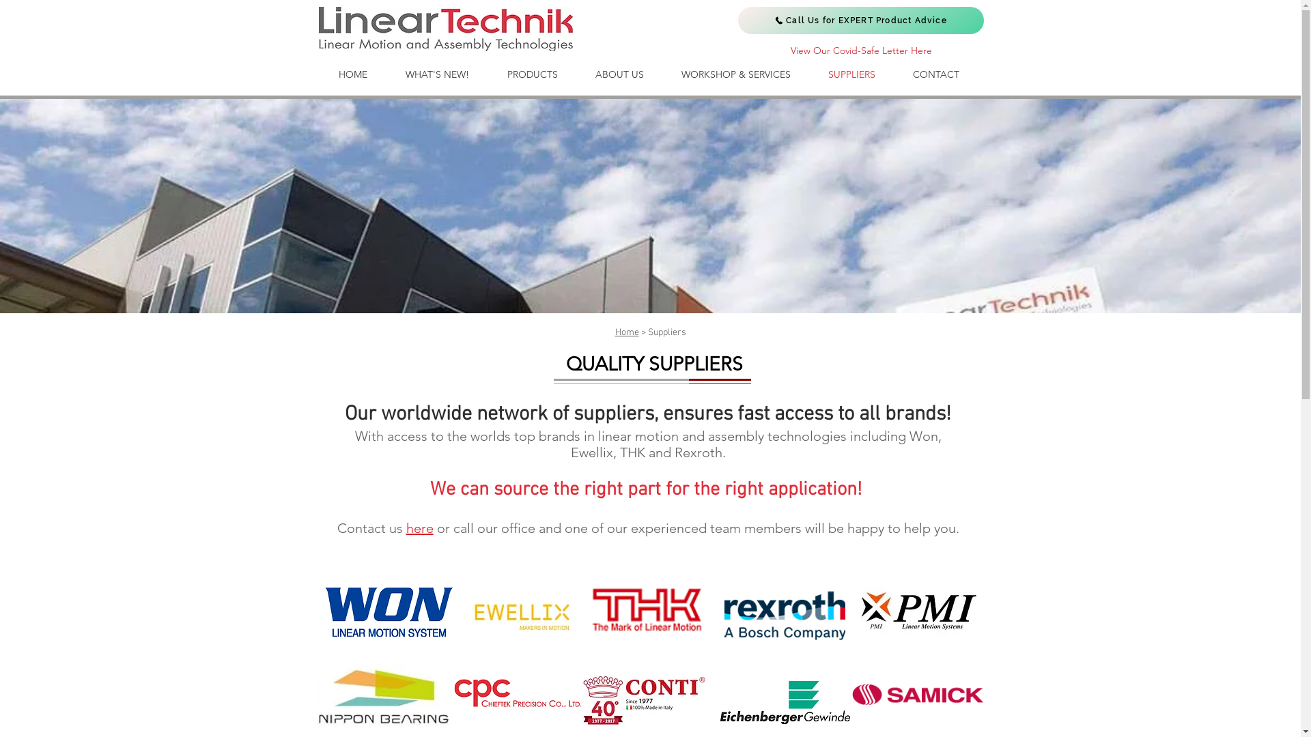 This screenshot has width=1311, height=737. Describe the element at coordinates (785, 703) in the screenshot. I see `High Helix Lead Screws` at that location.